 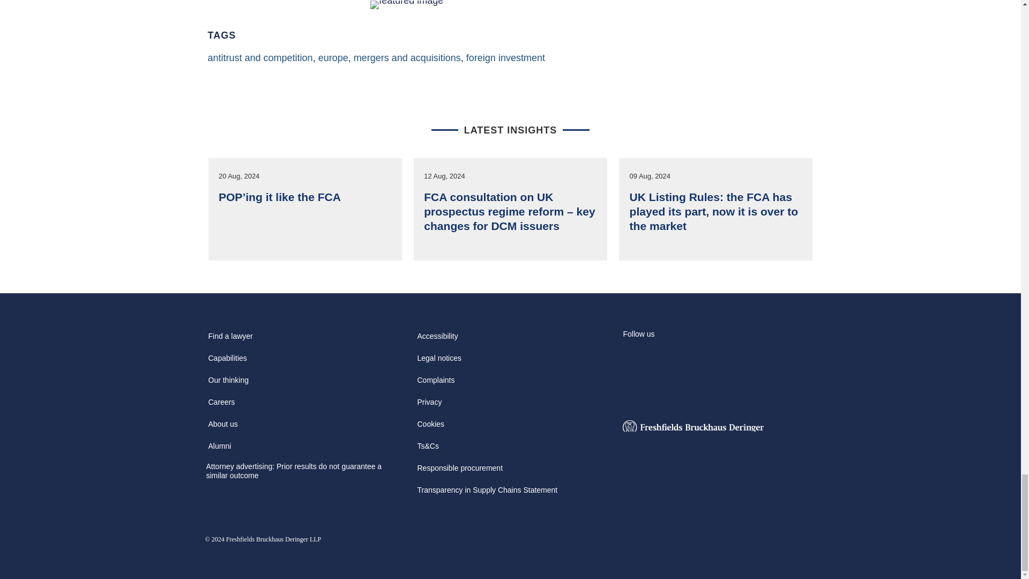 I want to click on Complaints, so click(x=435, y=384).